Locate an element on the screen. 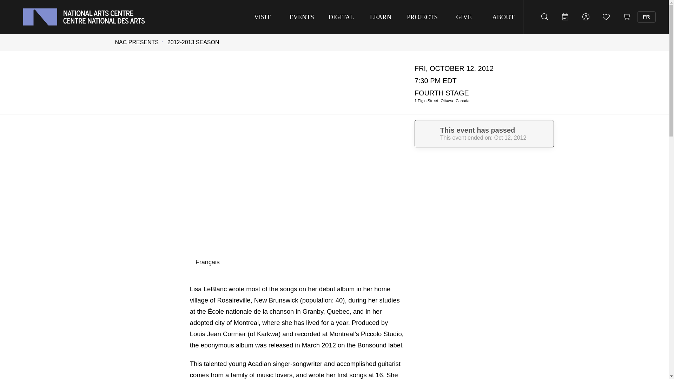 This screenshot has width=674, height=379. EVENTS is located at coordinates (301, 17).